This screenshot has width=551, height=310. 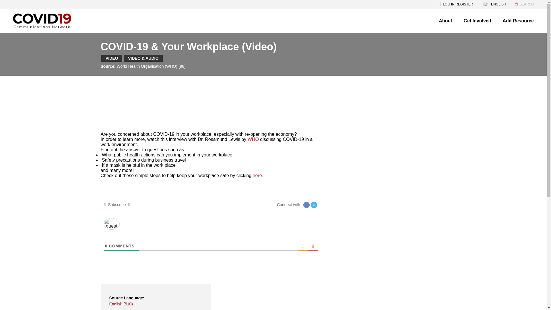 I want to click on SEARCH, so click(x=525, y=4).